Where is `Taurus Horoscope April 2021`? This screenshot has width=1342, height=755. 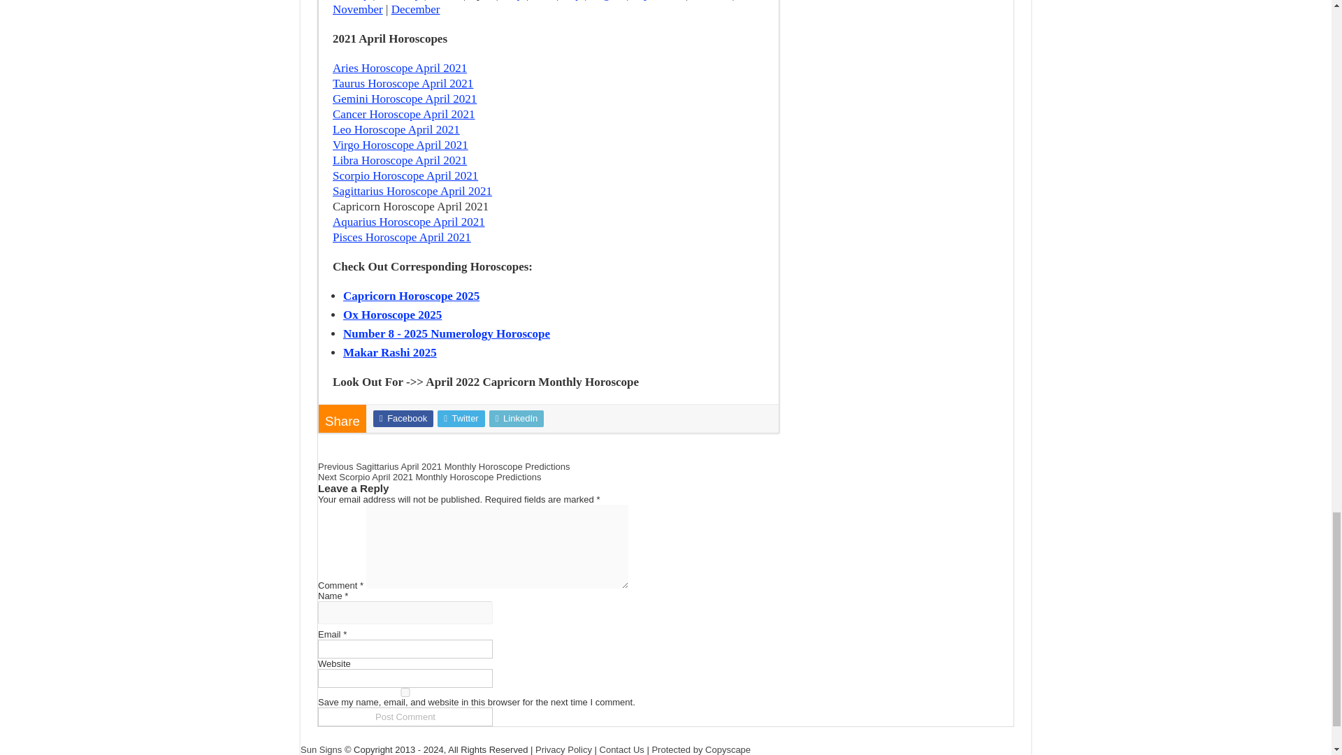
Taurus Horoscope April 2021 is located at coordinates (403, 83).